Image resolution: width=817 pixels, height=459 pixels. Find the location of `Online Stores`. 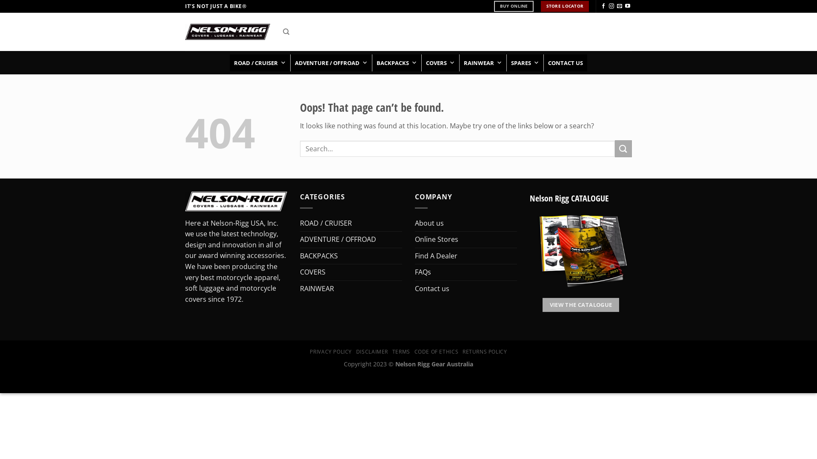

Online Stores is located at coordinates (437, 240).